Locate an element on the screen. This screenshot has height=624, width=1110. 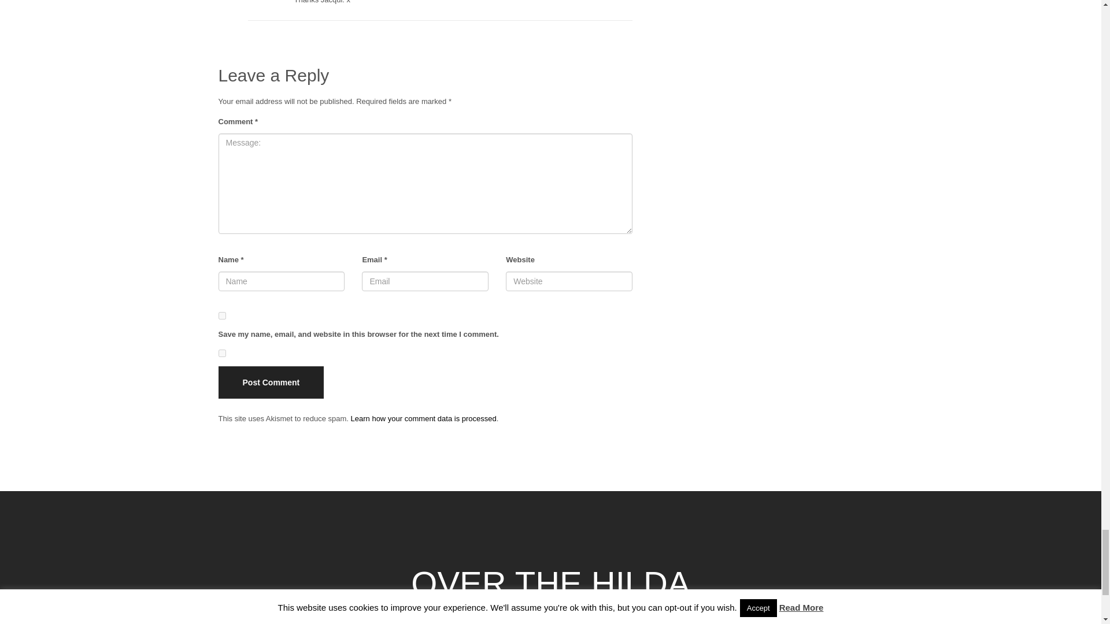
Post Comment is located at coordinates (271, 382).